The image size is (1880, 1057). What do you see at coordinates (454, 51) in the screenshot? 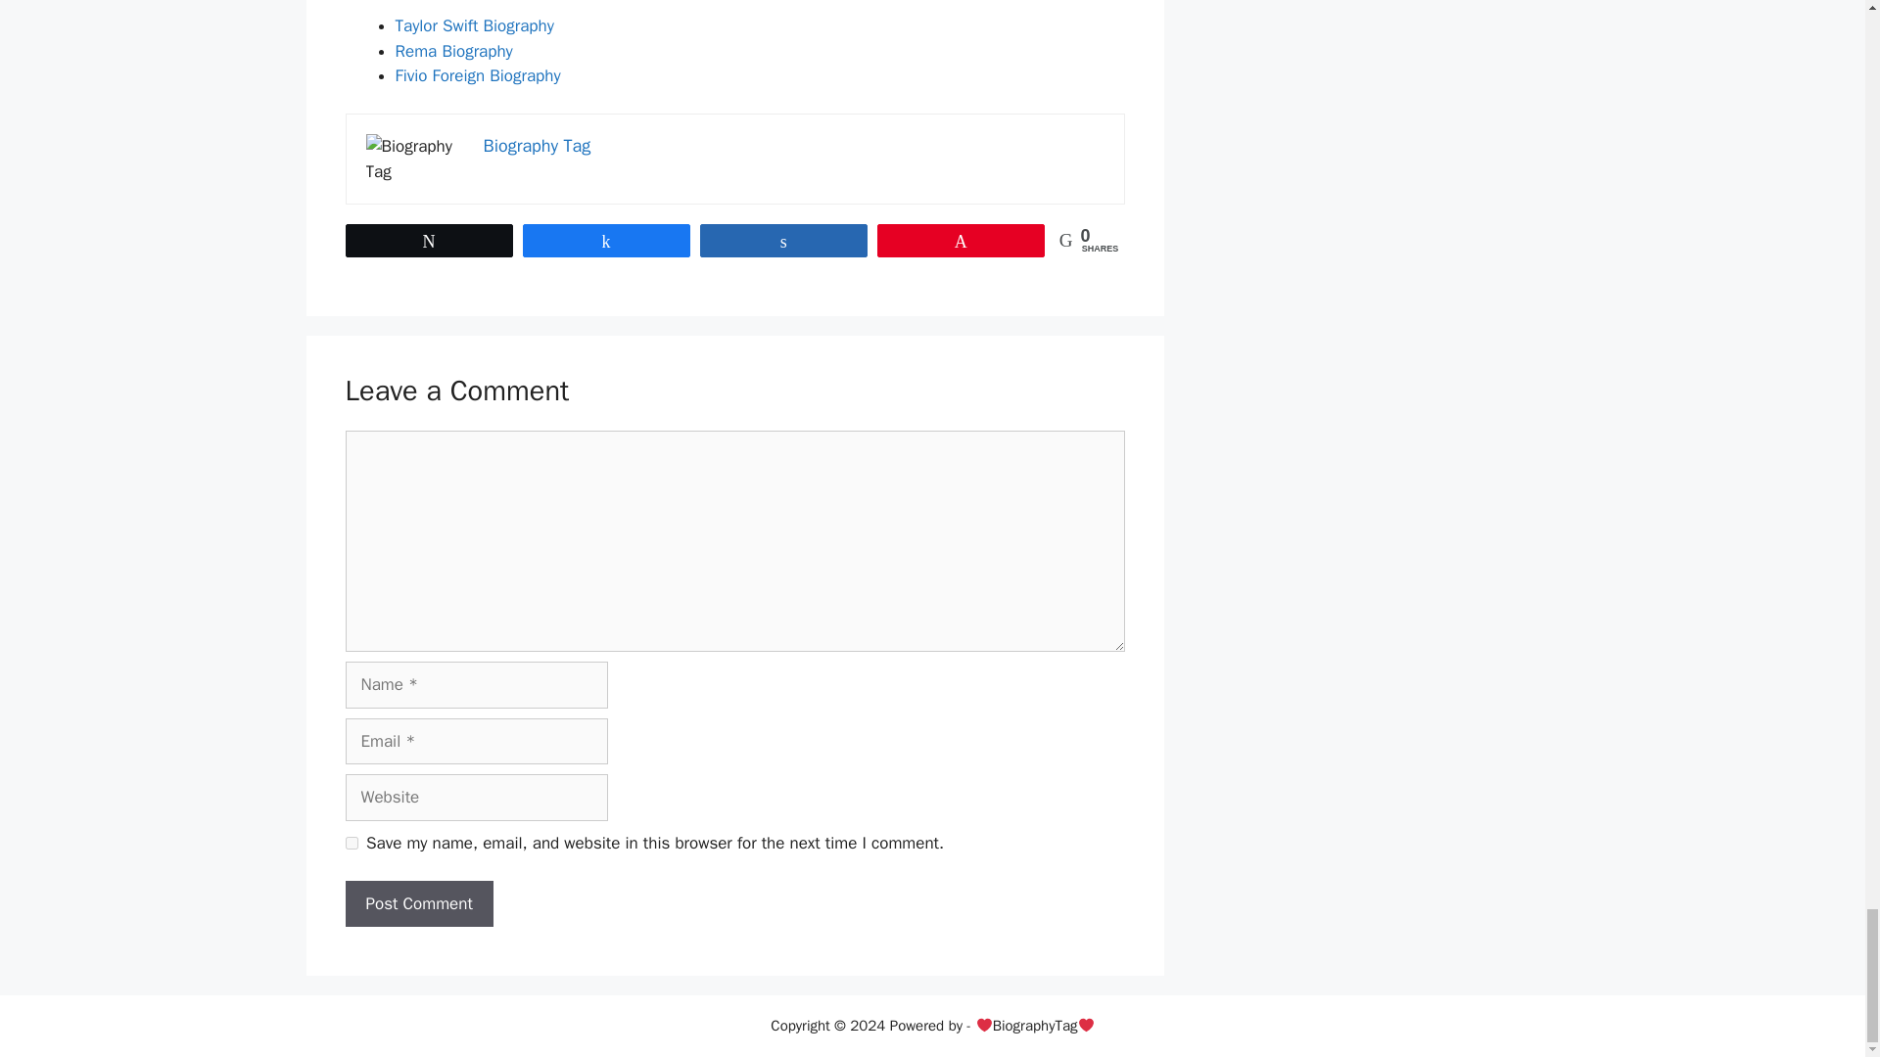
I see `Rema Biography` at bounding box center [454, 51].